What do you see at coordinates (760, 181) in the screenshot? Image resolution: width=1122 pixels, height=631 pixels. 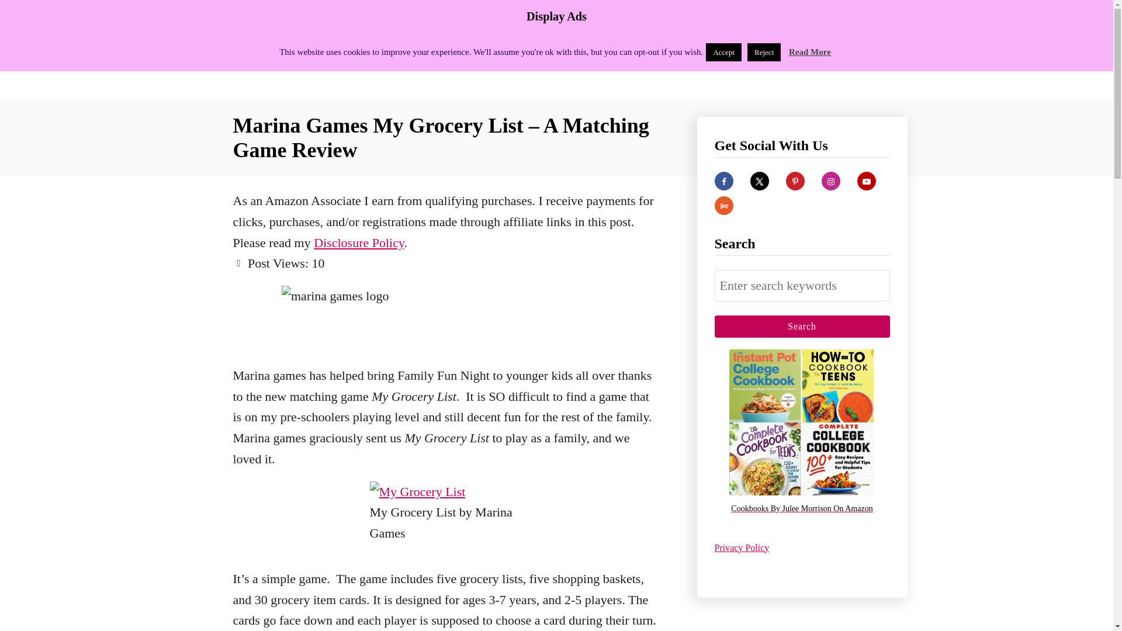 I see `Follow on X` at bounding box center [760, 181].